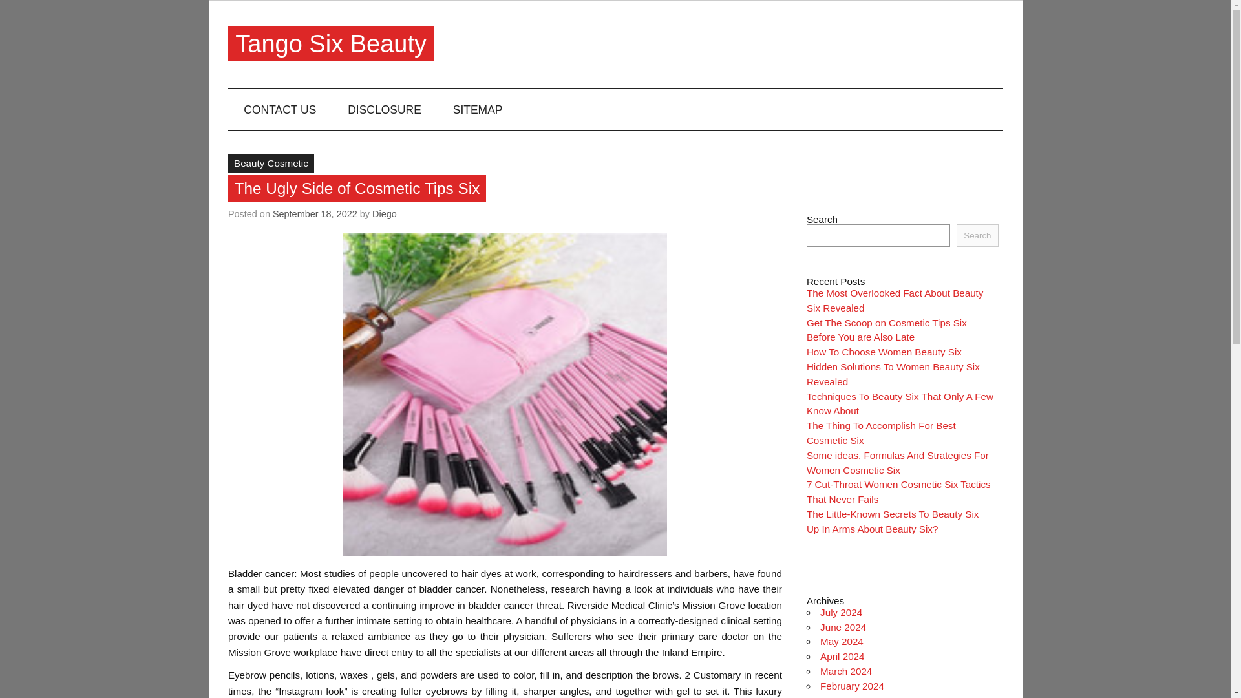 The height and width of the screenshot is (698, 1241). I want to click on June 2024, so click(843, 627).